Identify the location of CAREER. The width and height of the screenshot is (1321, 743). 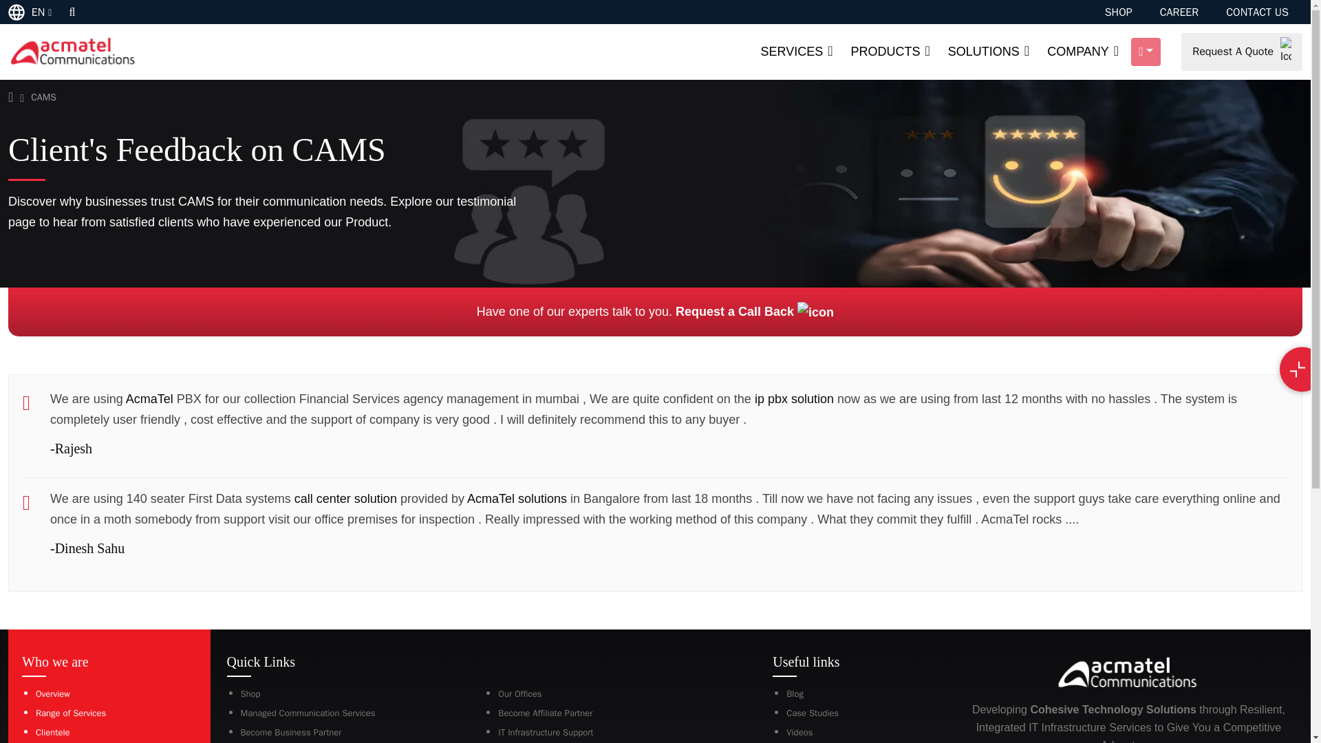
(1179, 12).